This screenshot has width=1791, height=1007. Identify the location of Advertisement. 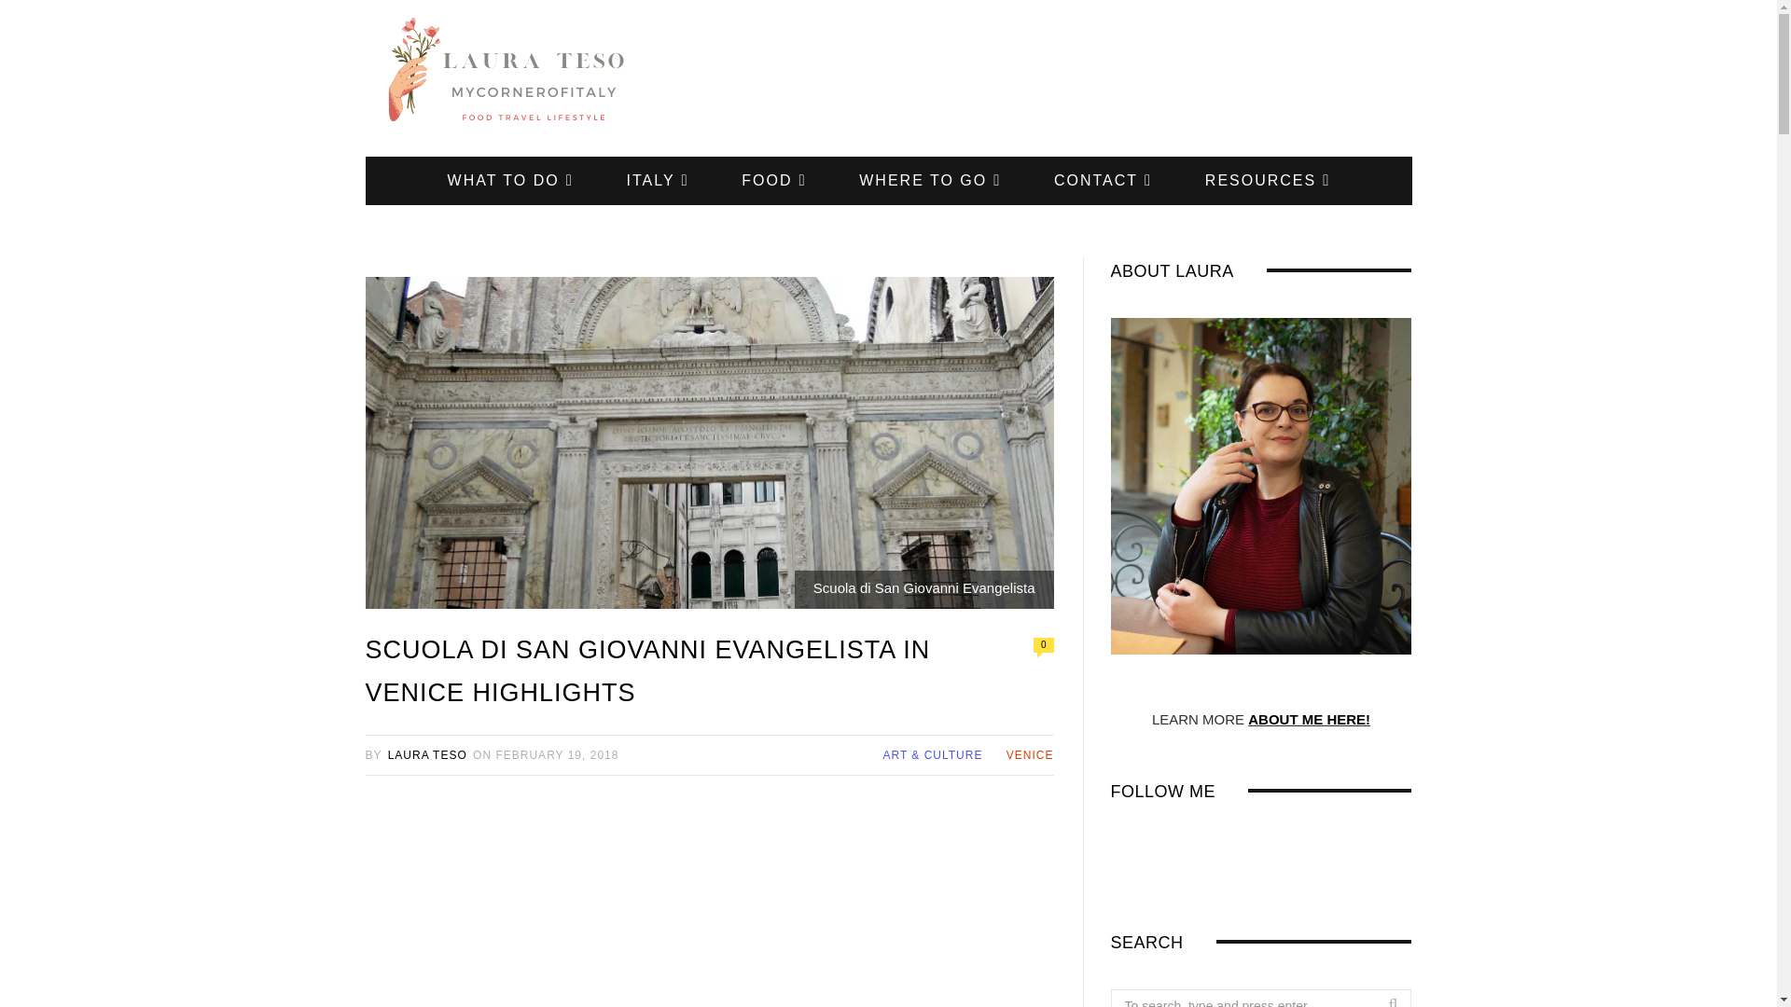
(1073, 77).